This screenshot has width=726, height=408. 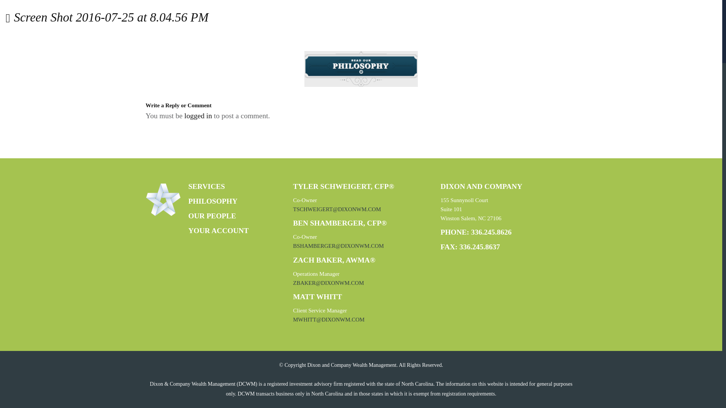 What do you see at coordinates (198, 116) in the screenshot?
I see `logged in` at bounding box center [198, 116].